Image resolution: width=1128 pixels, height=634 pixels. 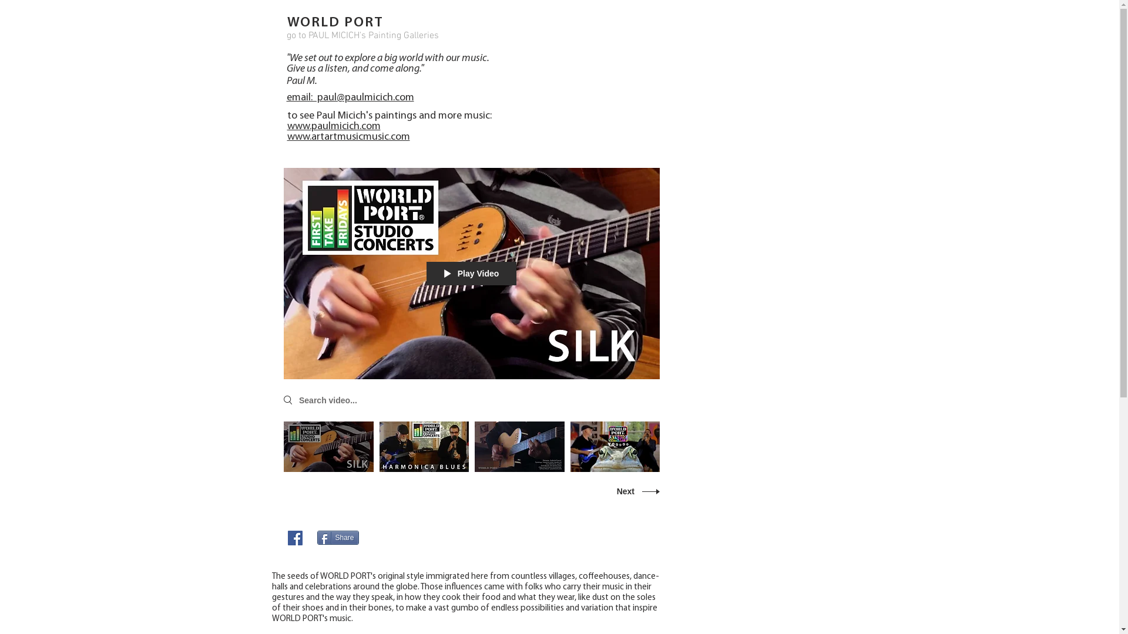 What do you see at coordinates (471, 274) in the screenshot?
I see `Play Video` at bounding box center [471, 274].